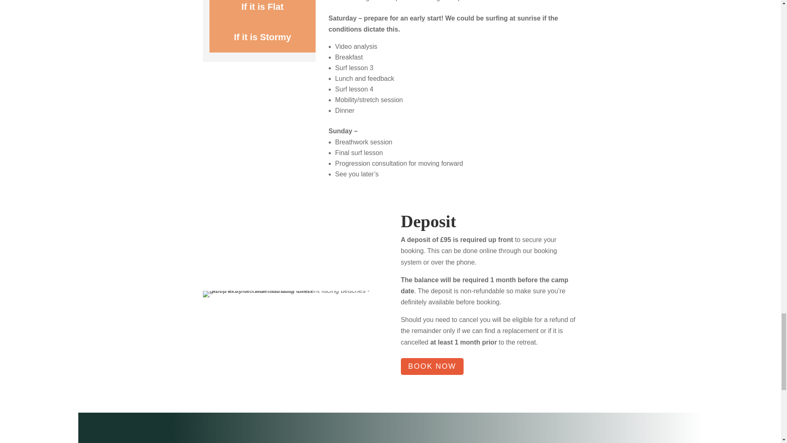 The width and height of the screenshot is (787, 443). Describe the element at coordinates (432, 366) in the screenshot. I see `BOOK NOW` at that location.